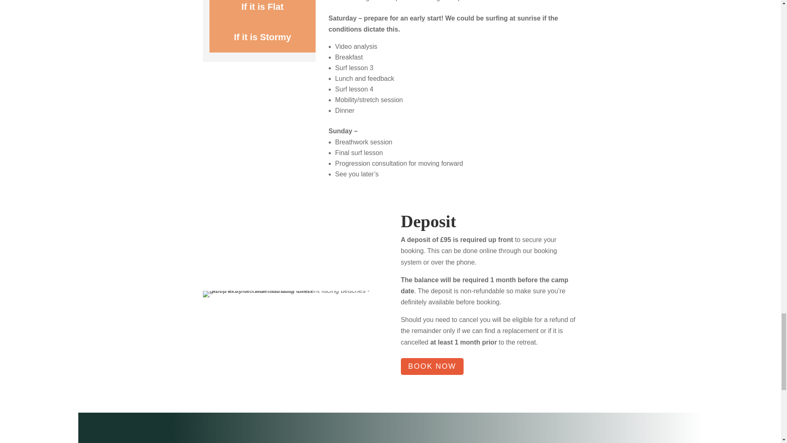 The width and height of the screenshot is (787, 443). Describe the element at coordinates (432, 366) in the screenshot. I see `BOOK NOW` at that location.